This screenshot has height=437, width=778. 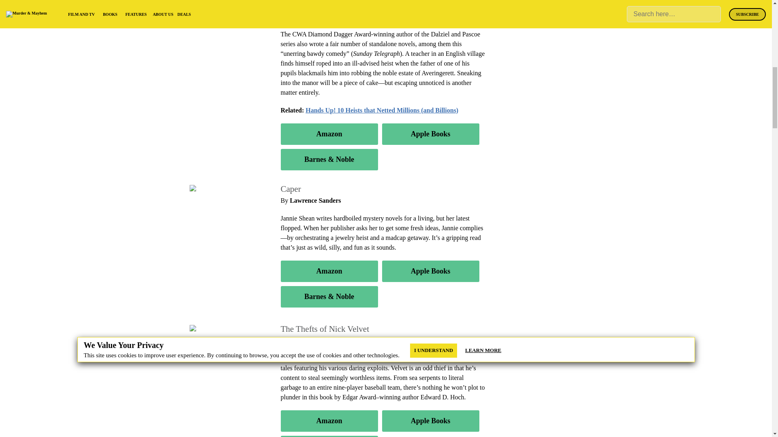 I want to click on Apple Books, so click(x=430, y=134).